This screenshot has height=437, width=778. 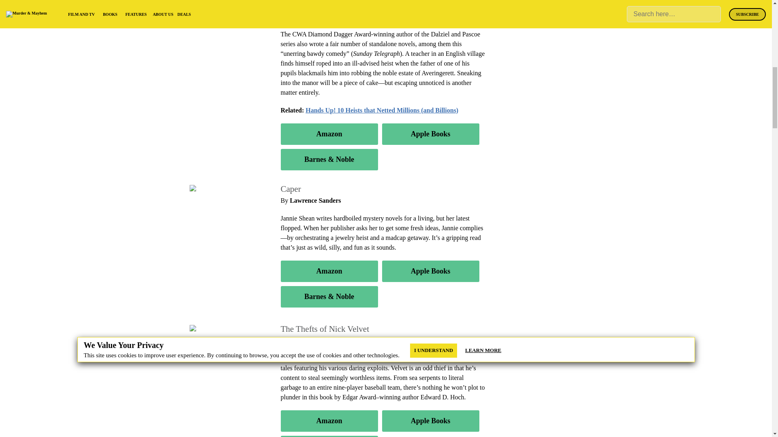 I want to click on Apple Books, so click(x=430, y=134).